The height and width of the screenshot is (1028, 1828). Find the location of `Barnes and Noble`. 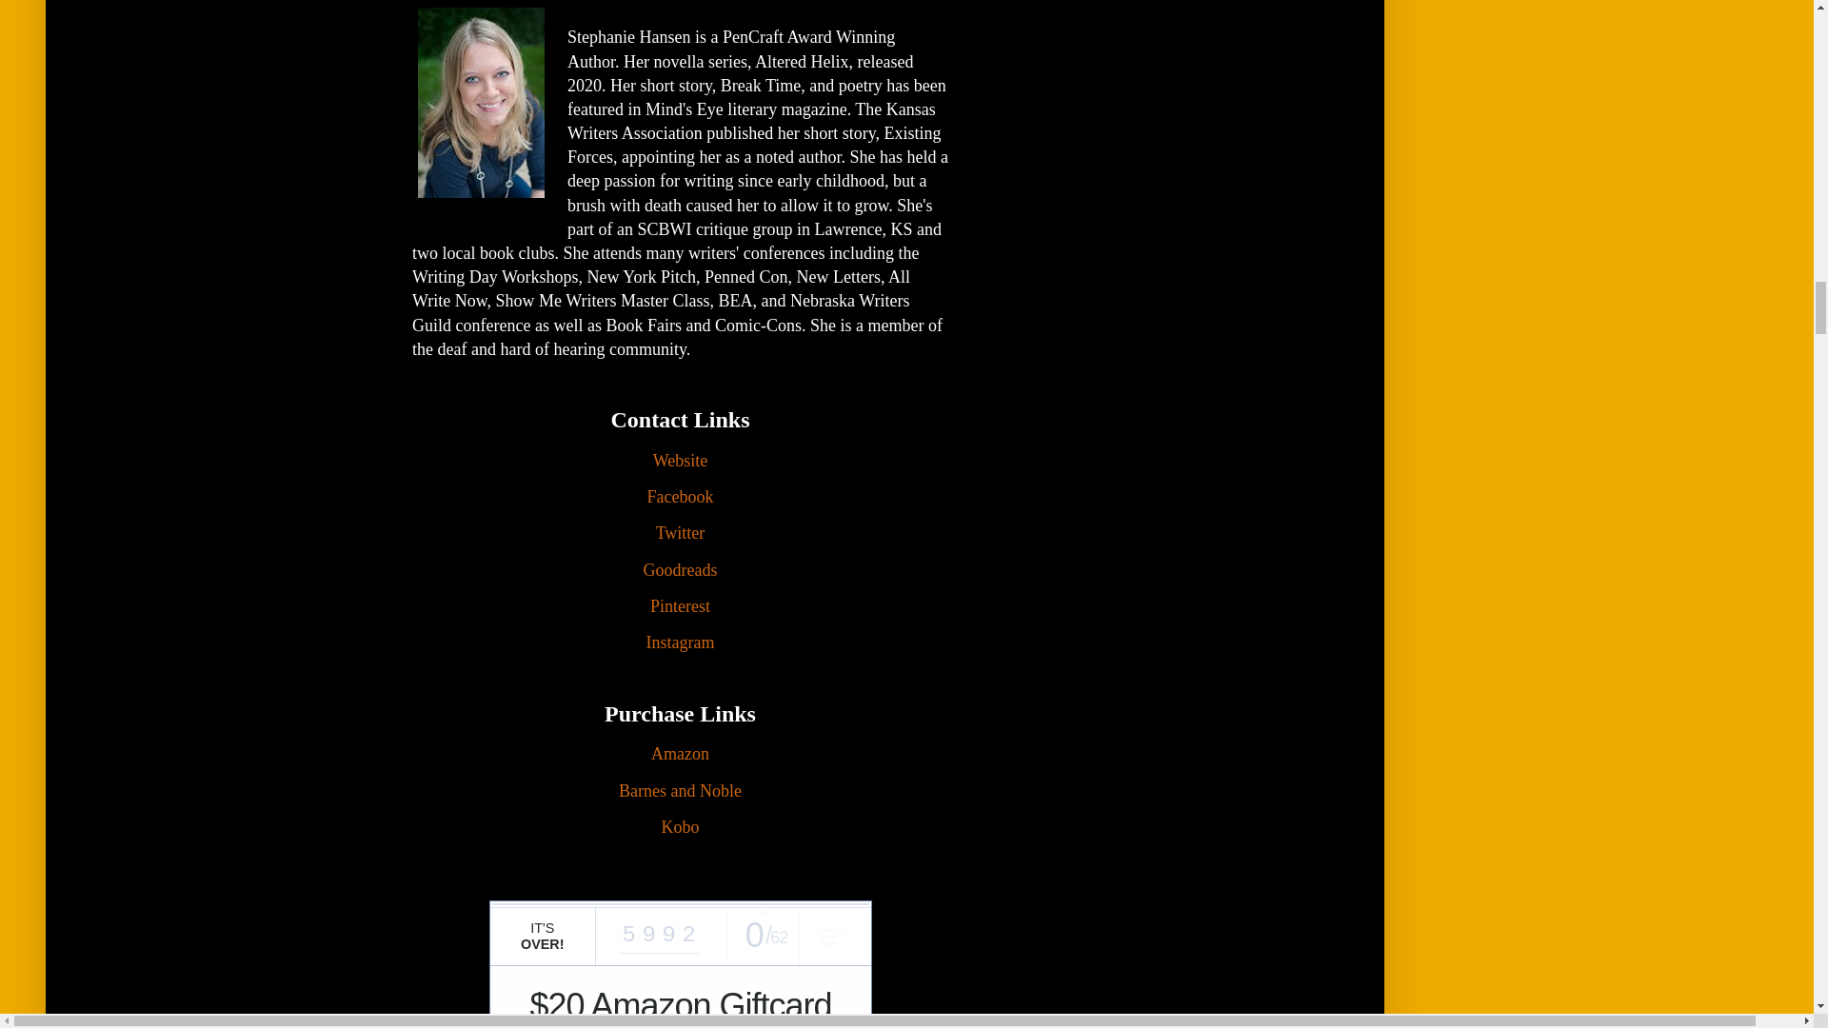

Barnes and Noble is located at coordinates (680, 792).